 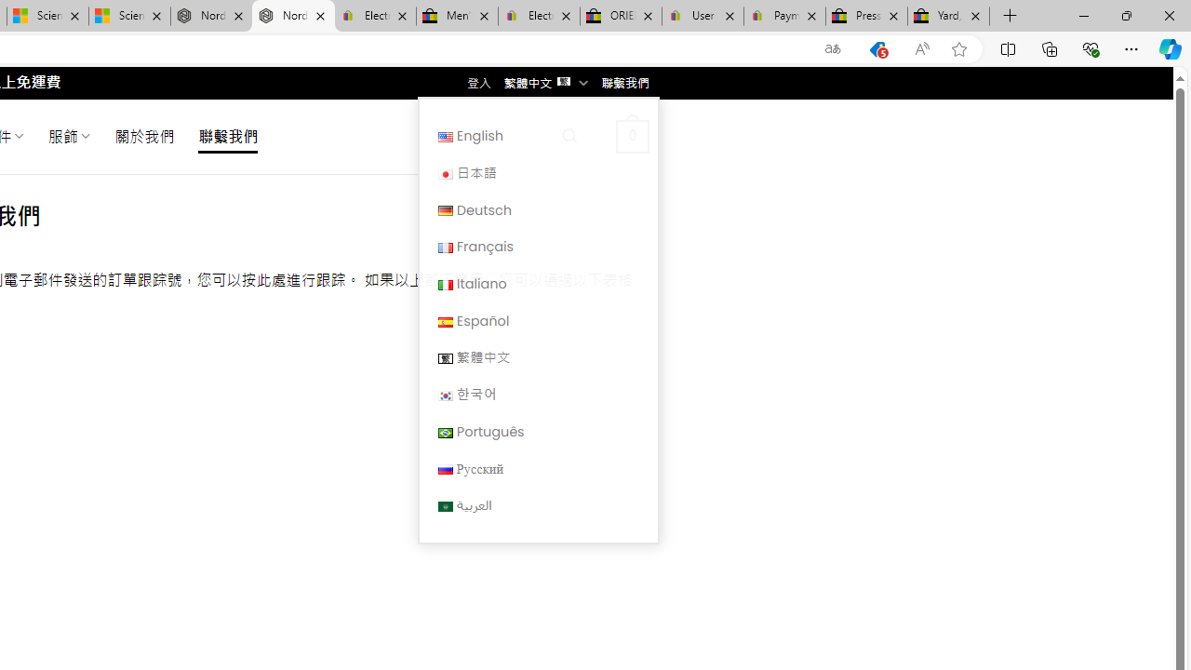 What do you see at coordinates (867, 17) in the screenshot?
I see `Press Room - eBay Inc.` at bounding box center [867, 17].